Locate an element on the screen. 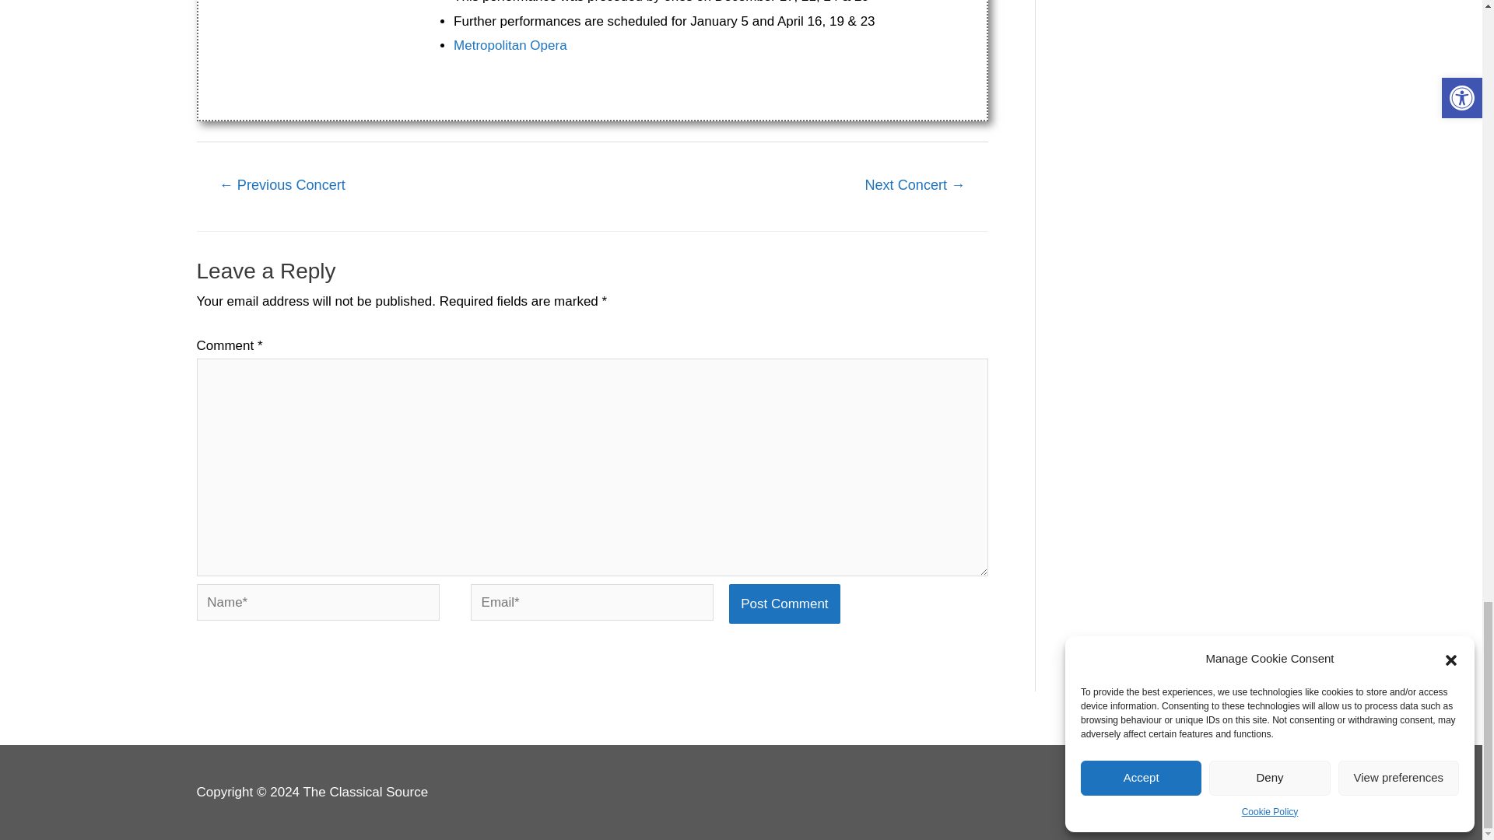 The image size is (1494, 840). Post Comment is located at coordinates (784, 604).